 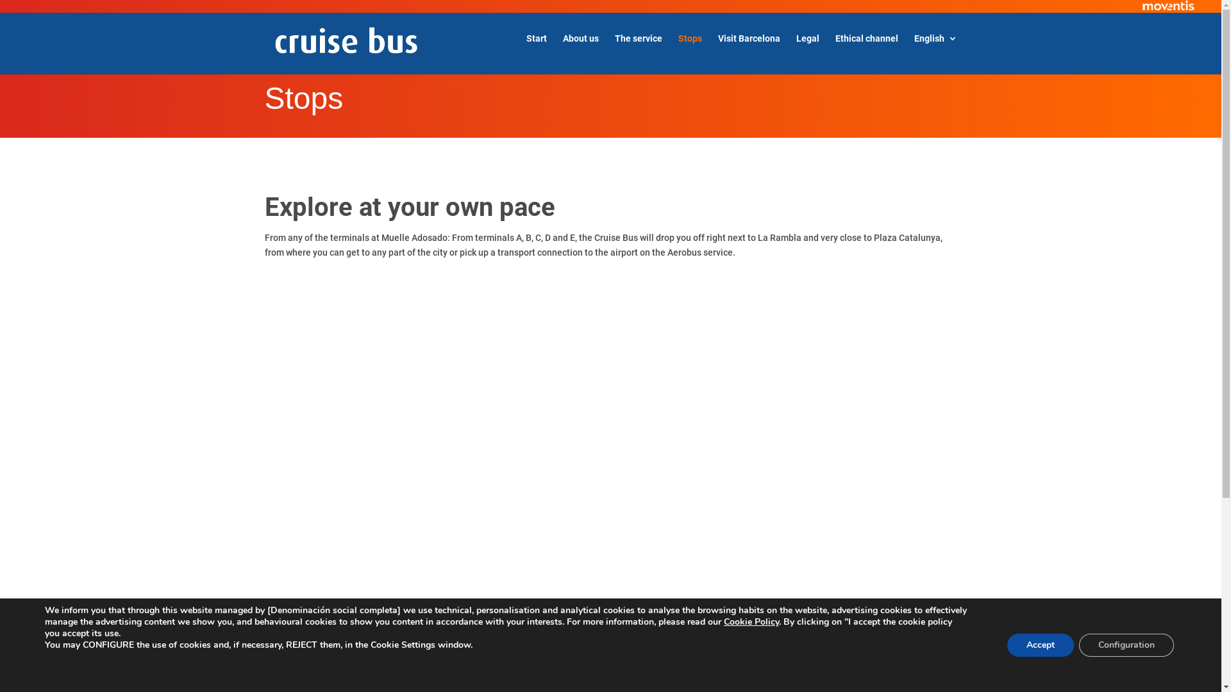 What do you see at coordinates (581, 49) in the screenshot?
I see `About us` at bounding box center [581, 49].